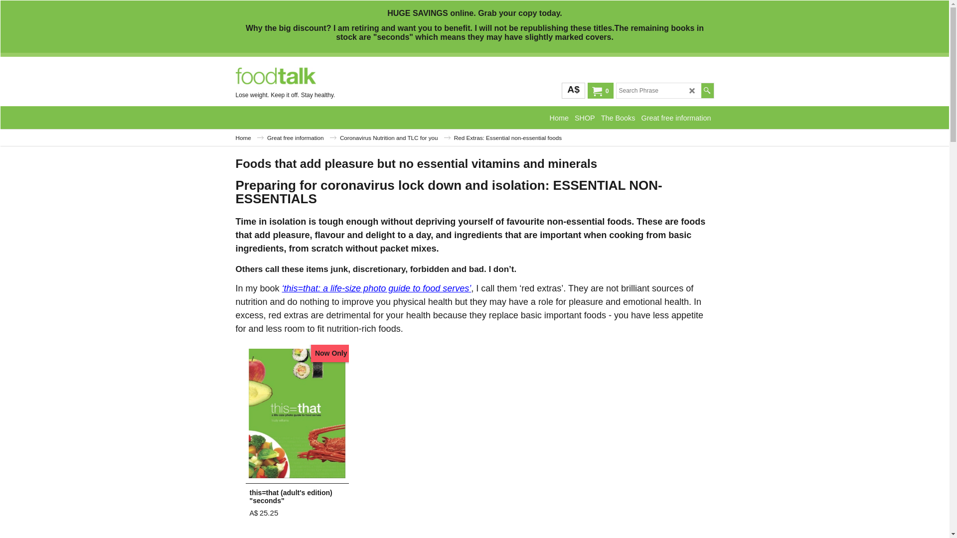  Describe the element at coordinates (573, 91) in the screenshot. I see `A$` at that location.